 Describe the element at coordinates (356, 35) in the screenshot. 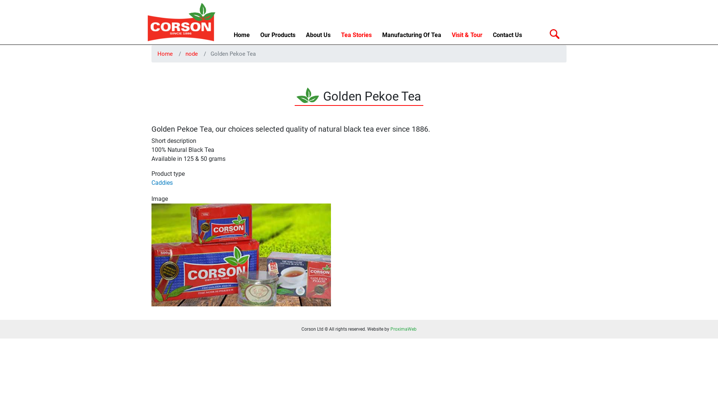

I see `Tea Stories` at that location.